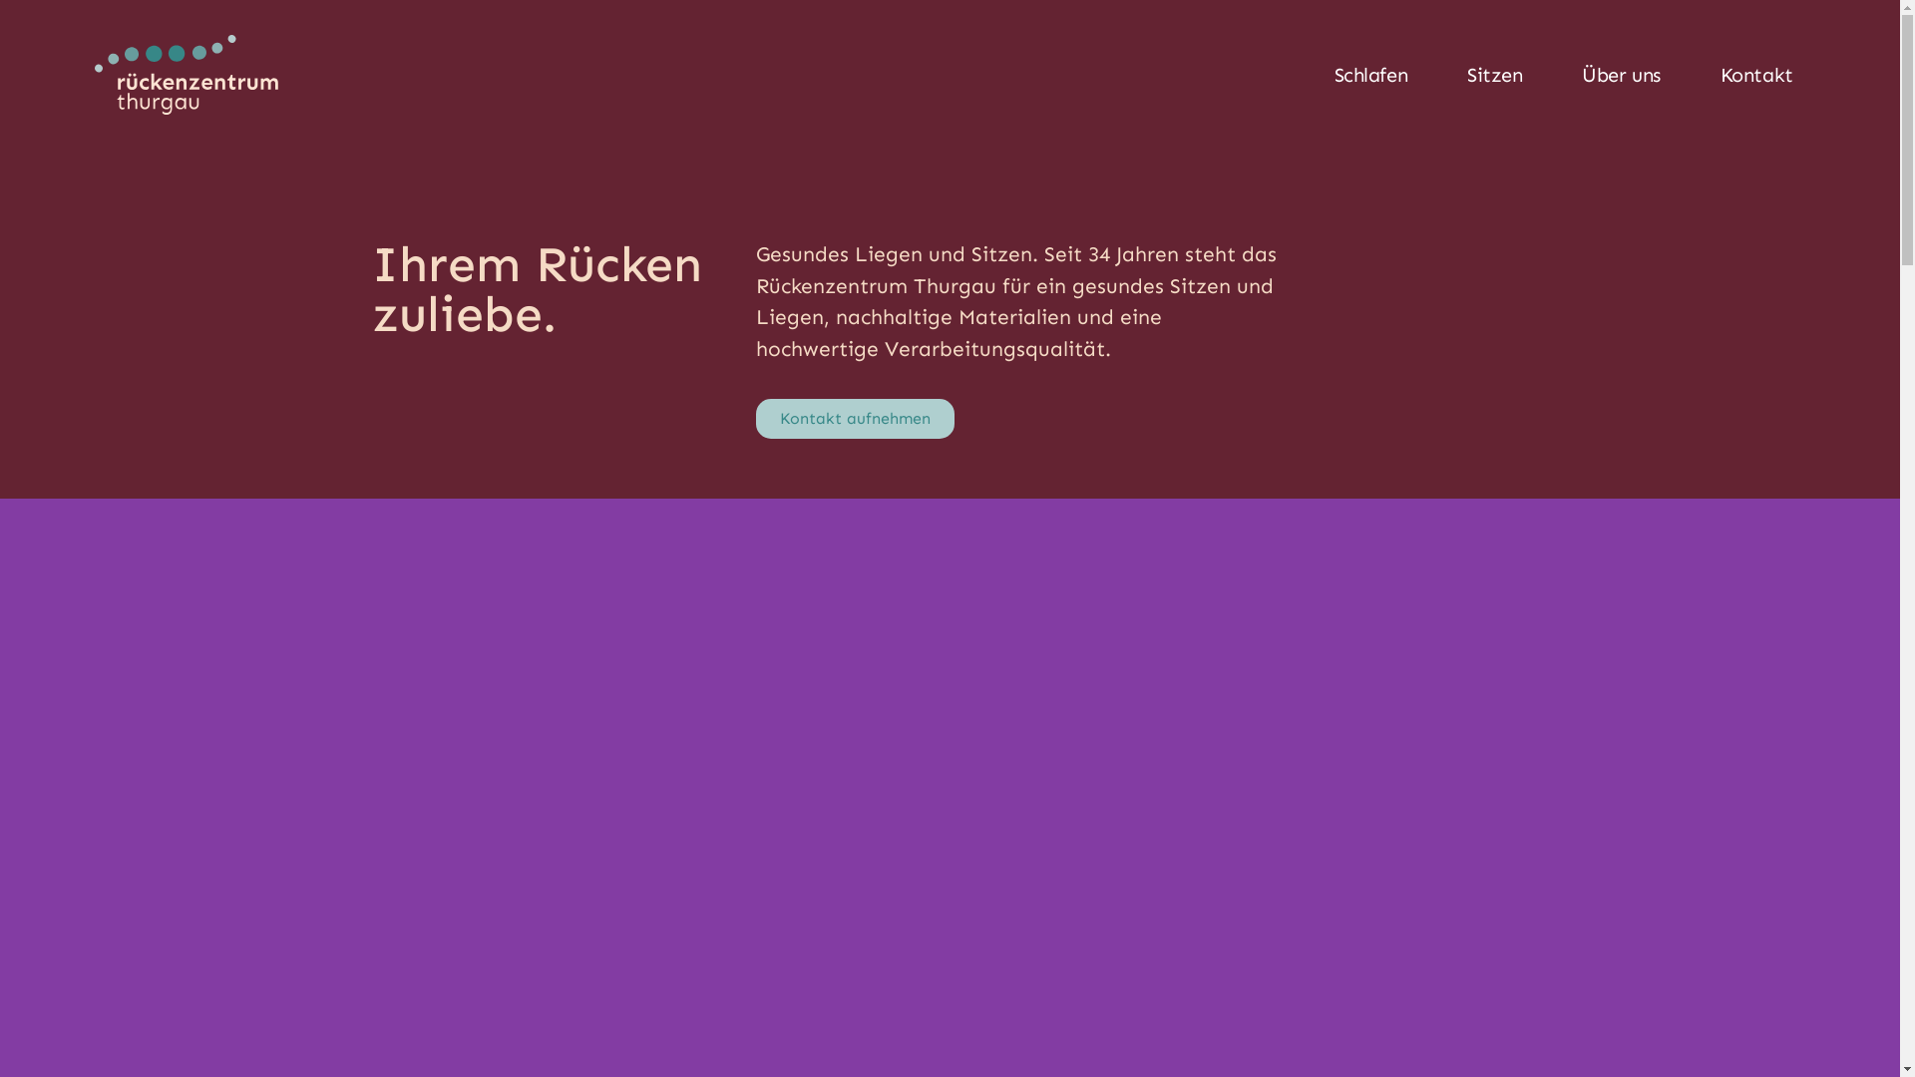  What do you see at coordinates (1494, 75) in the screenshot?
I see `Sitzen` at bounding box center [1494, 75].